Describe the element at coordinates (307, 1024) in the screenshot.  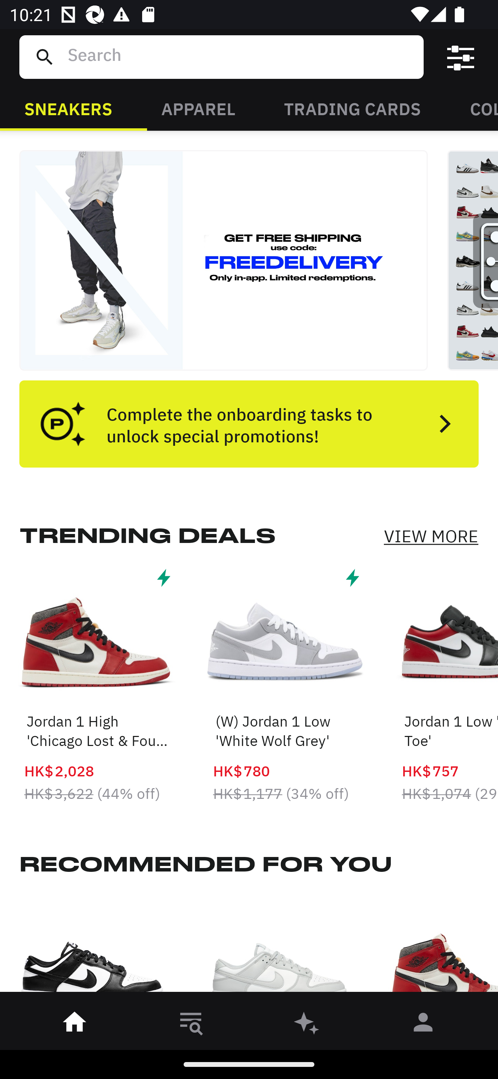
I see `󰫢` at that location.